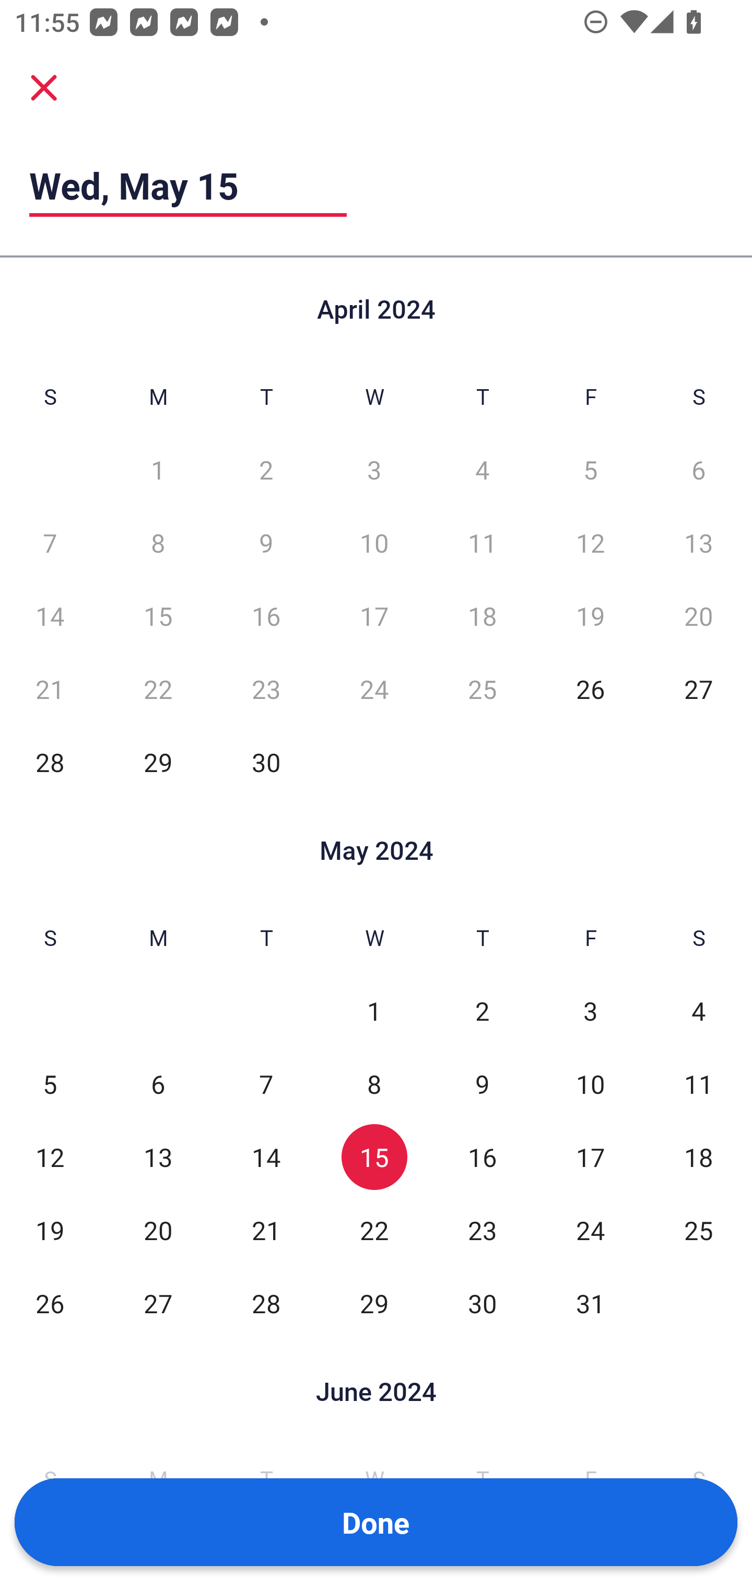 The width and height of the screenshot is (752, 1588). I want to click on 17 Fri, May 17, Not Selected, so click(590, 1158).